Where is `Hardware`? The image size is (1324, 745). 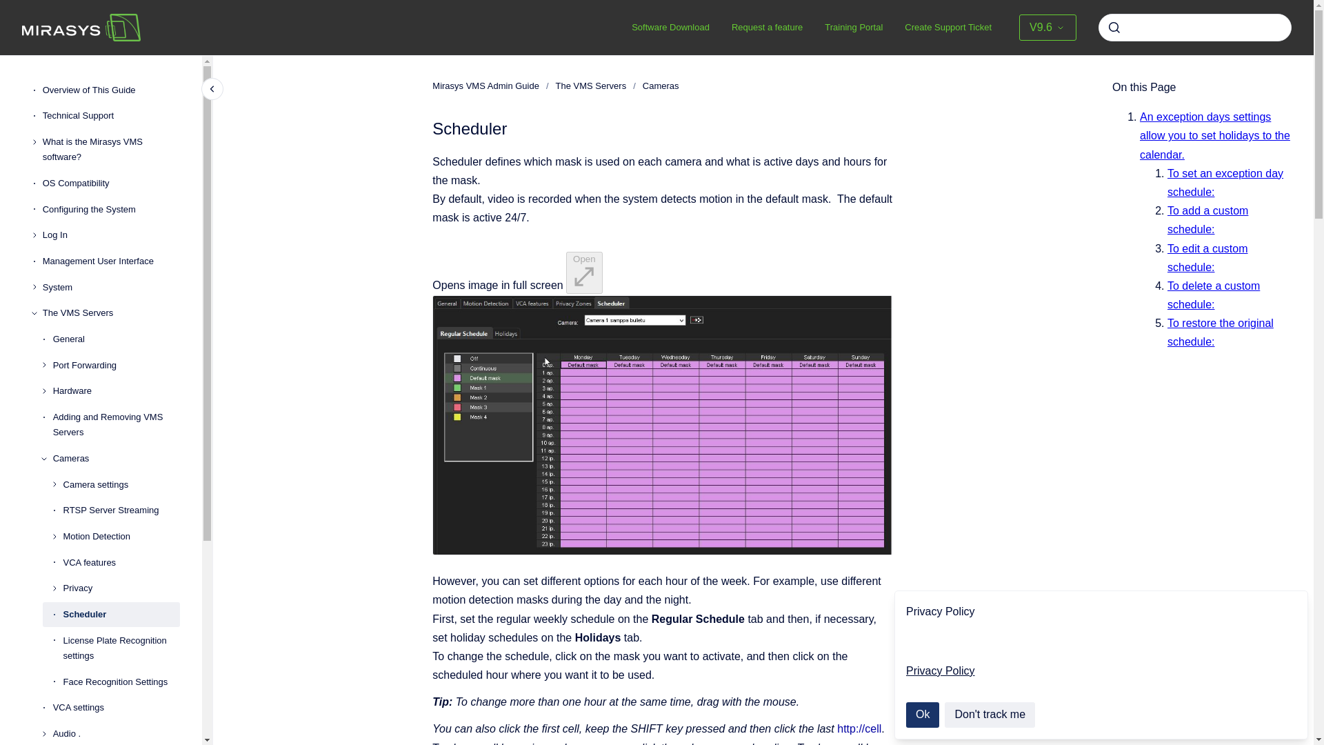 Hardware is located at coordinates (116, 392).